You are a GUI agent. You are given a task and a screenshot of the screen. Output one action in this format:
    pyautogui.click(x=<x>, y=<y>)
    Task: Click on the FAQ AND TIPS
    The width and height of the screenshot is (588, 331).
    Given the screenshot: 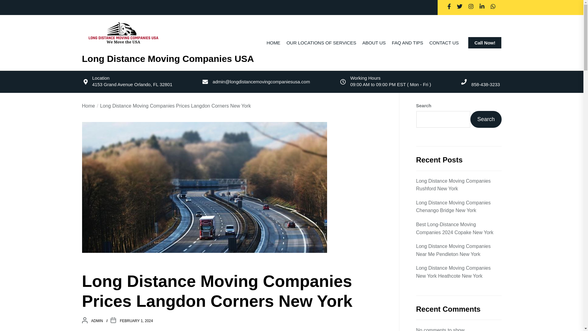 What is the action you would take?
    pyautogui.click(x=408, y=42)
    